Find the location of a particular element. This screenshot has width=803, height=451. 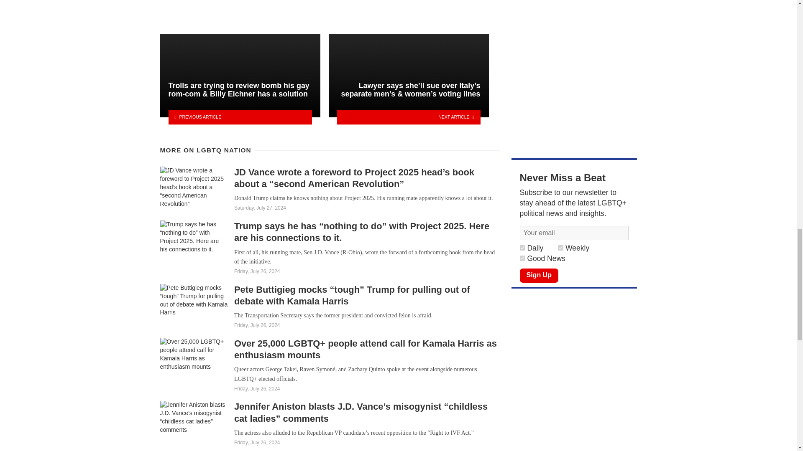

1920884 is located at coordinates (560, 248).